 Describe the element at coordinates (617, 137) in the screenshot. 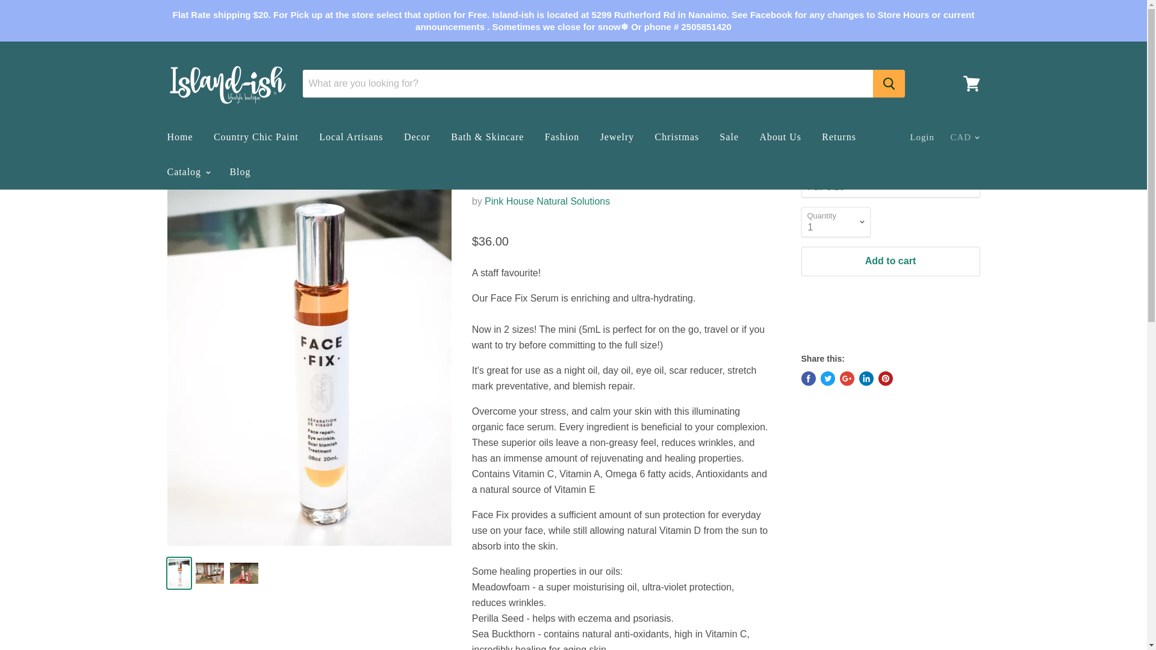

I see `Jewelry` at that location.